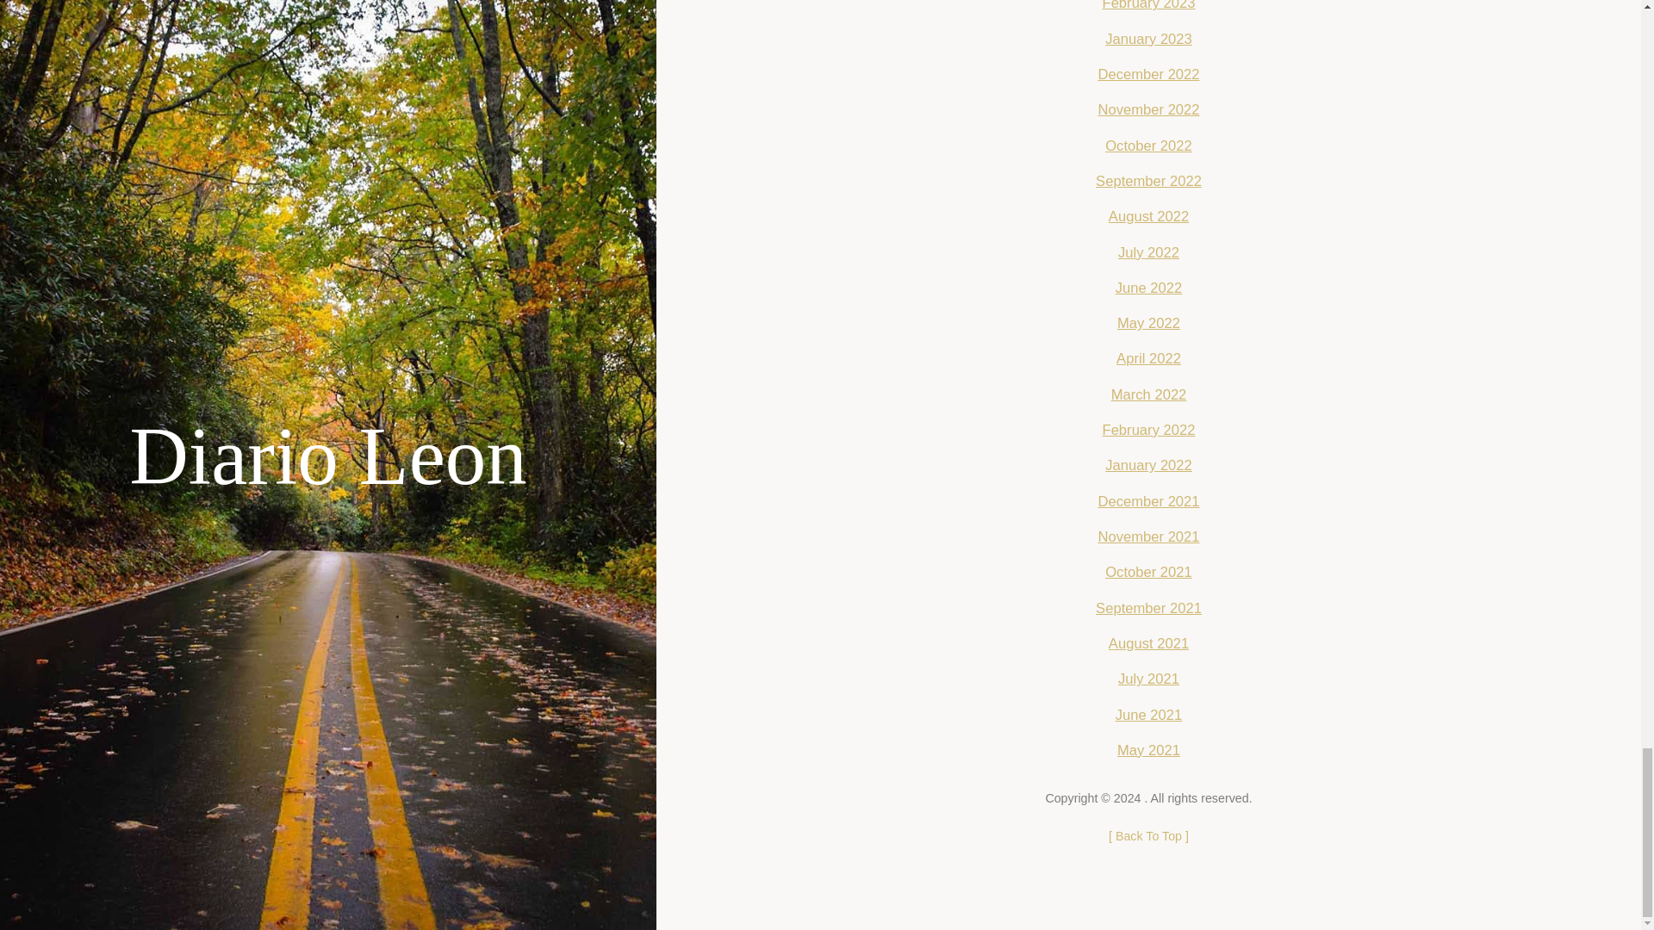 The image size is (1654, 930). What do you see at coordinates (1148, 835) in the screenshot?
I see `Back To Top` at bounding box center [1148, 835].